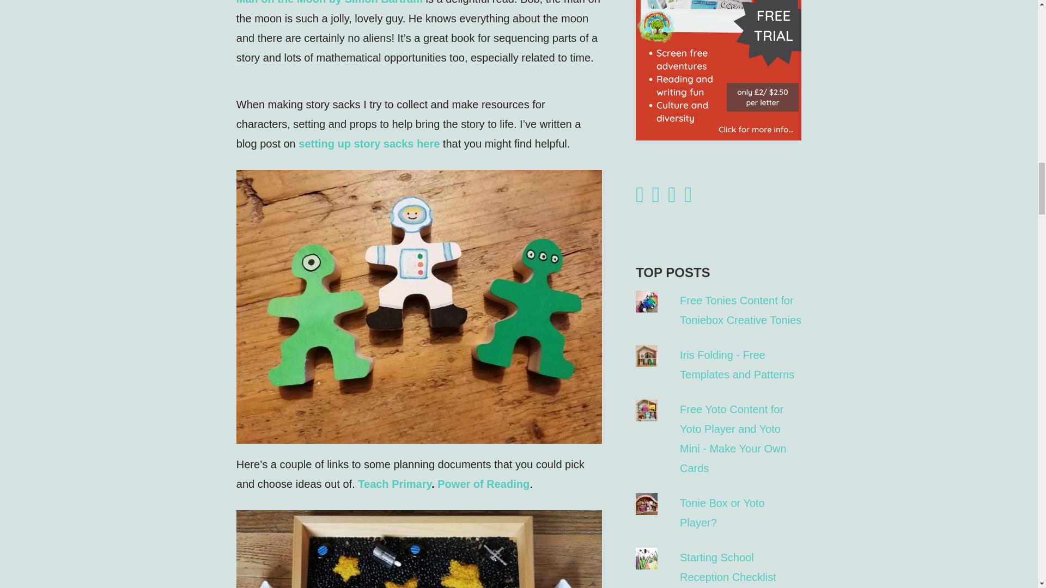 The image size is (1046, 588). Describe the element at coordinates (400, 483) in the screenshot. I see `ach Primary` at that location.